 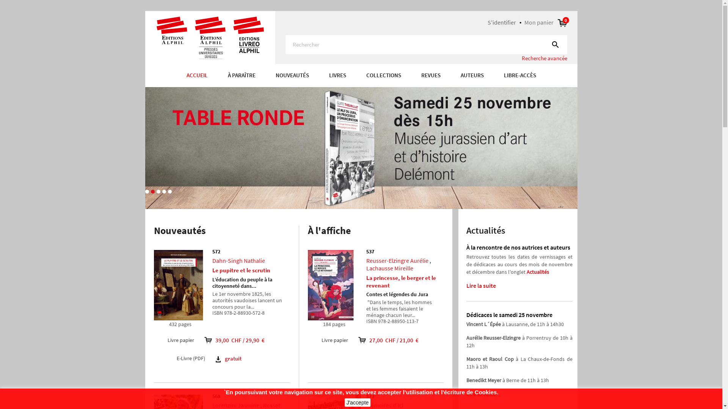 I want to click on gratuit, so click(x=227, y=358).